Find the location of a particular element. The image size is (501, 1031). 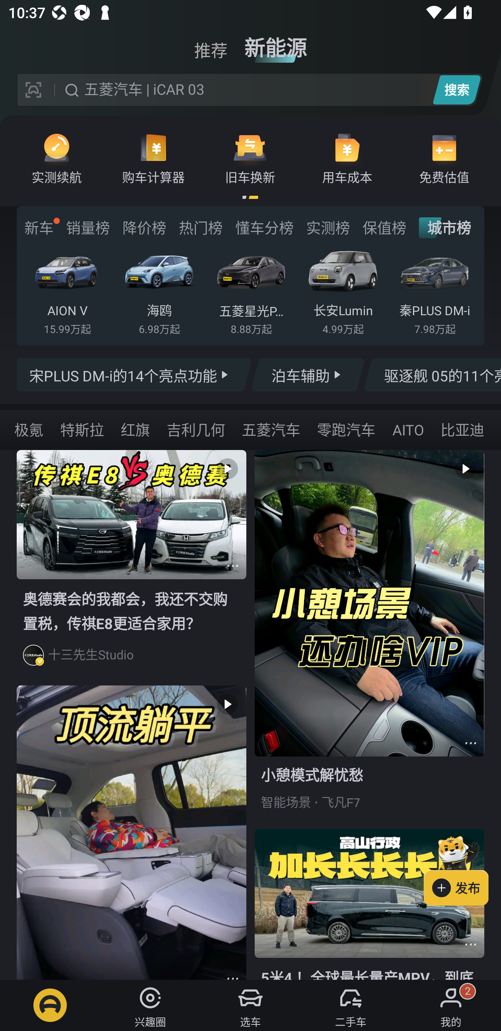

长安Lumin 4.99万起 is located at coordinates (343, 291).